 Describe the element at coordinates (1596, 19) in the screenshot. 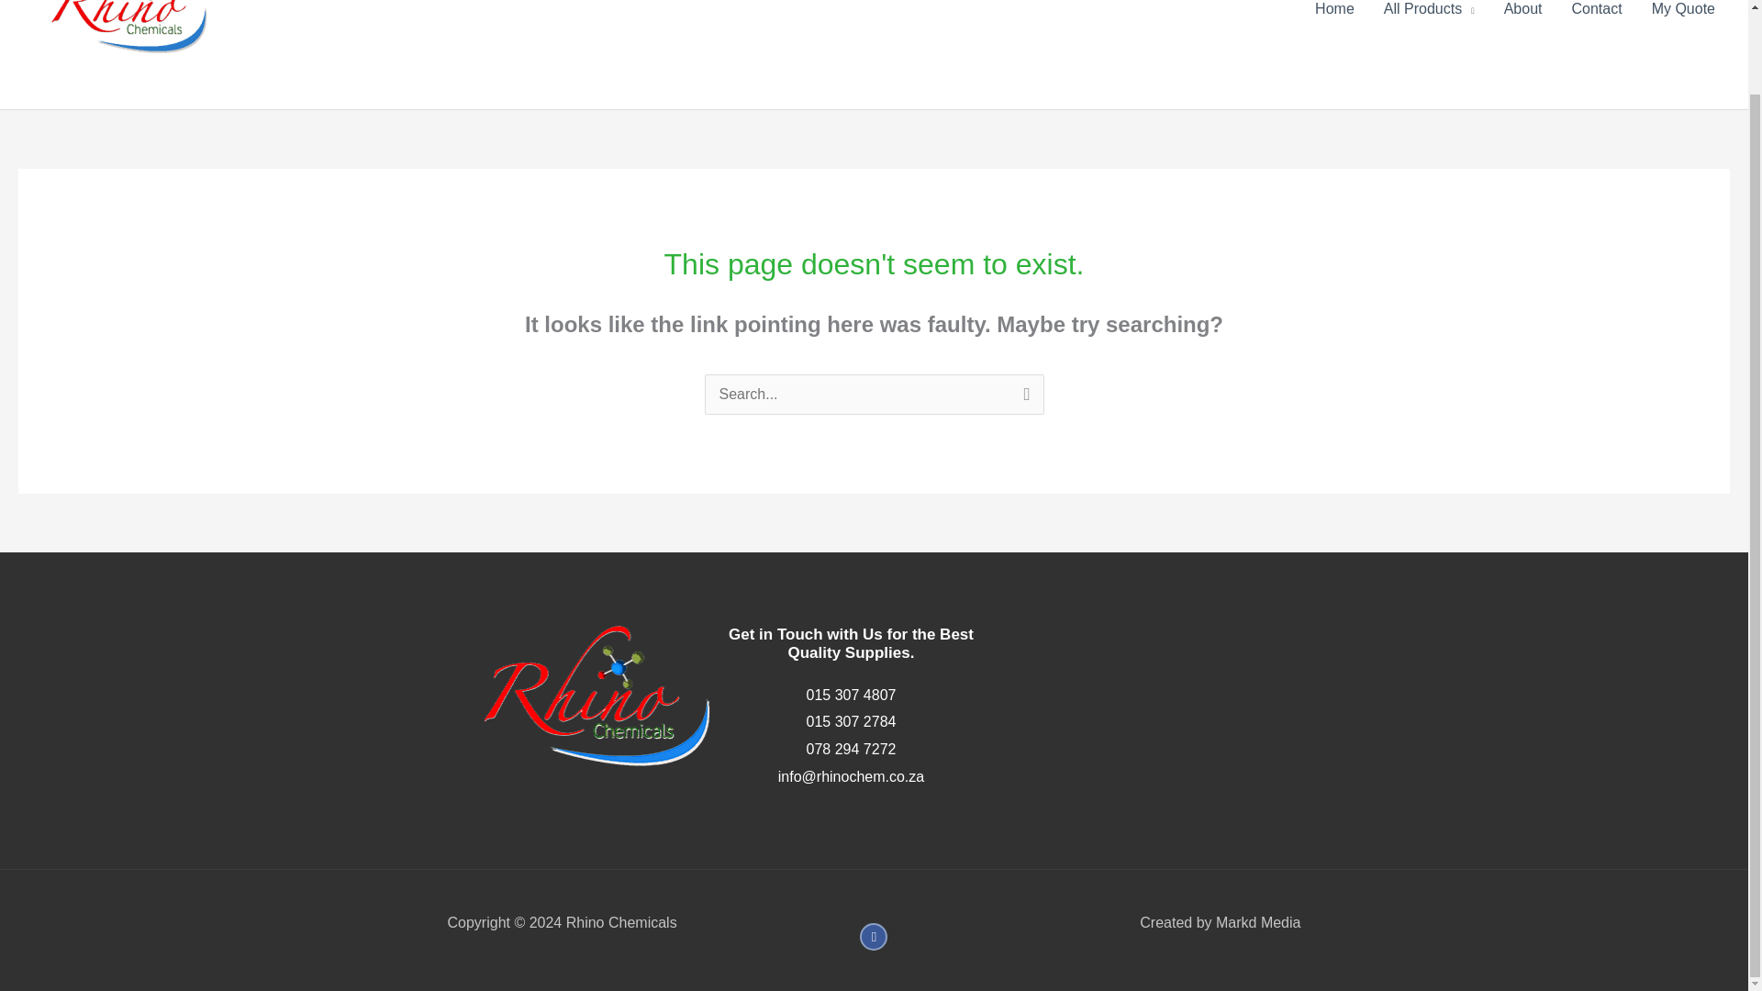

I see `Contact` at that location.